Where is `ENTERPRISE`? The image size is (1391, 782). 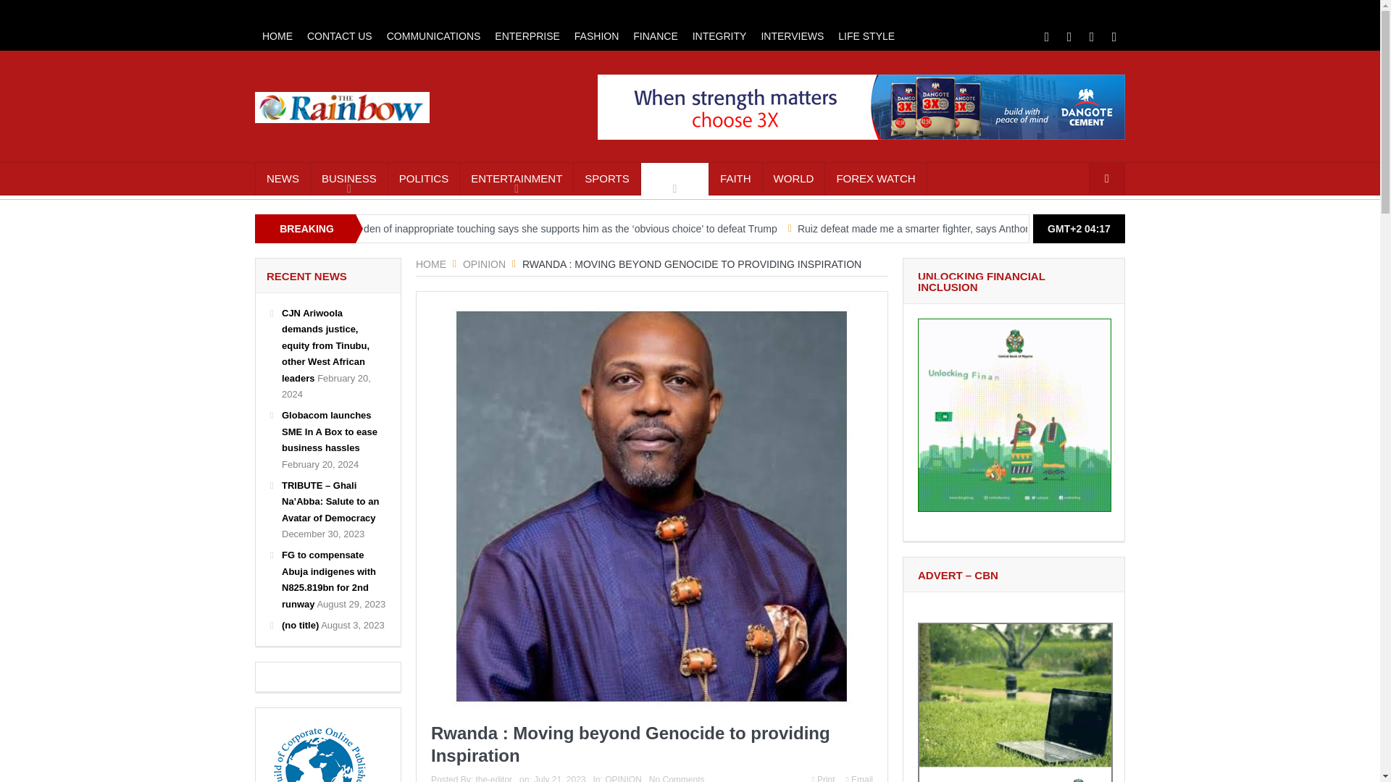
ENTERPRISE is located at coordinates (527, 36).